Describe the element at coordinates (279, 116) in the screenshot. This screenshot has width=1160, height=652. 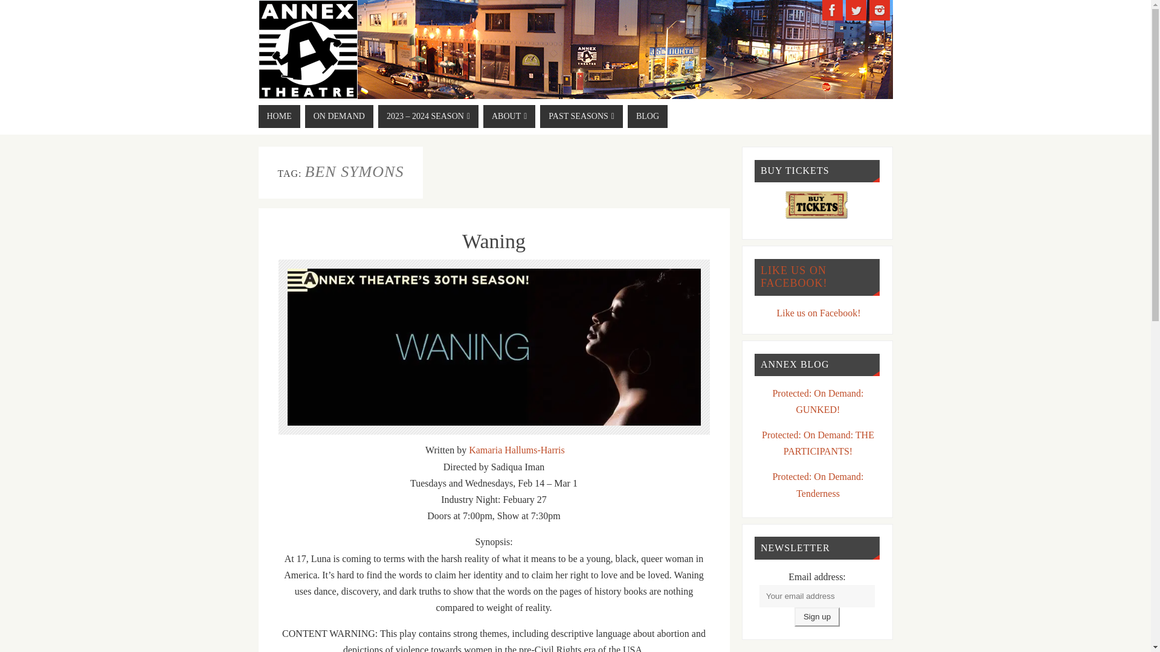
I see `HOME` at that location.